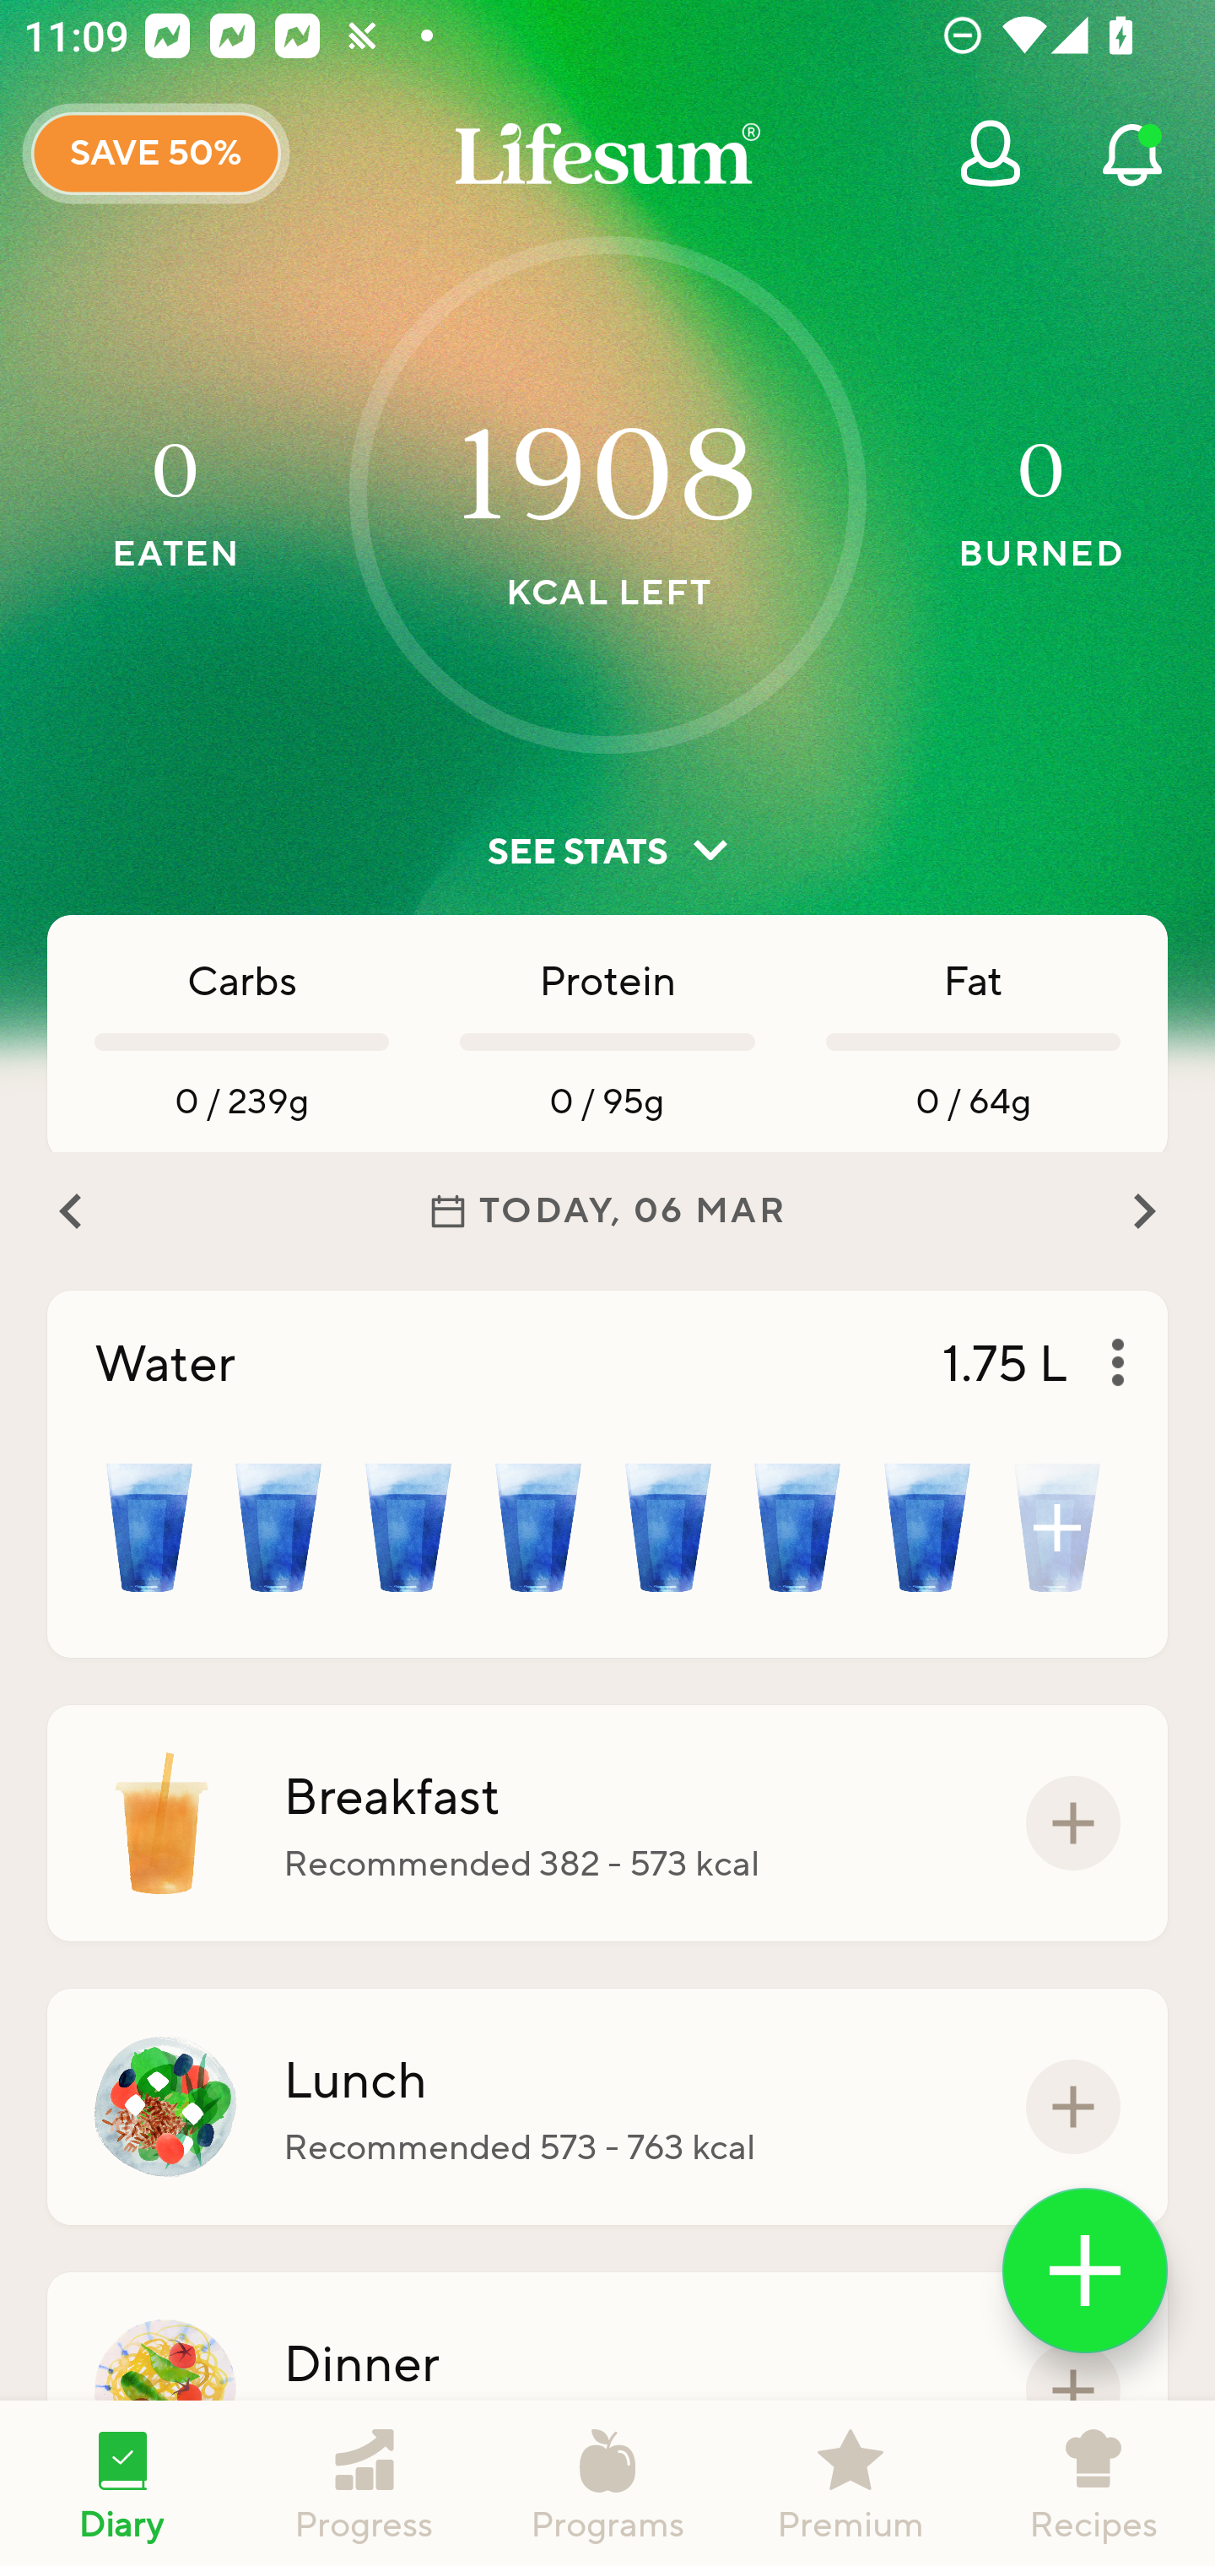  I want to click on Programs, so click(607, 2483).